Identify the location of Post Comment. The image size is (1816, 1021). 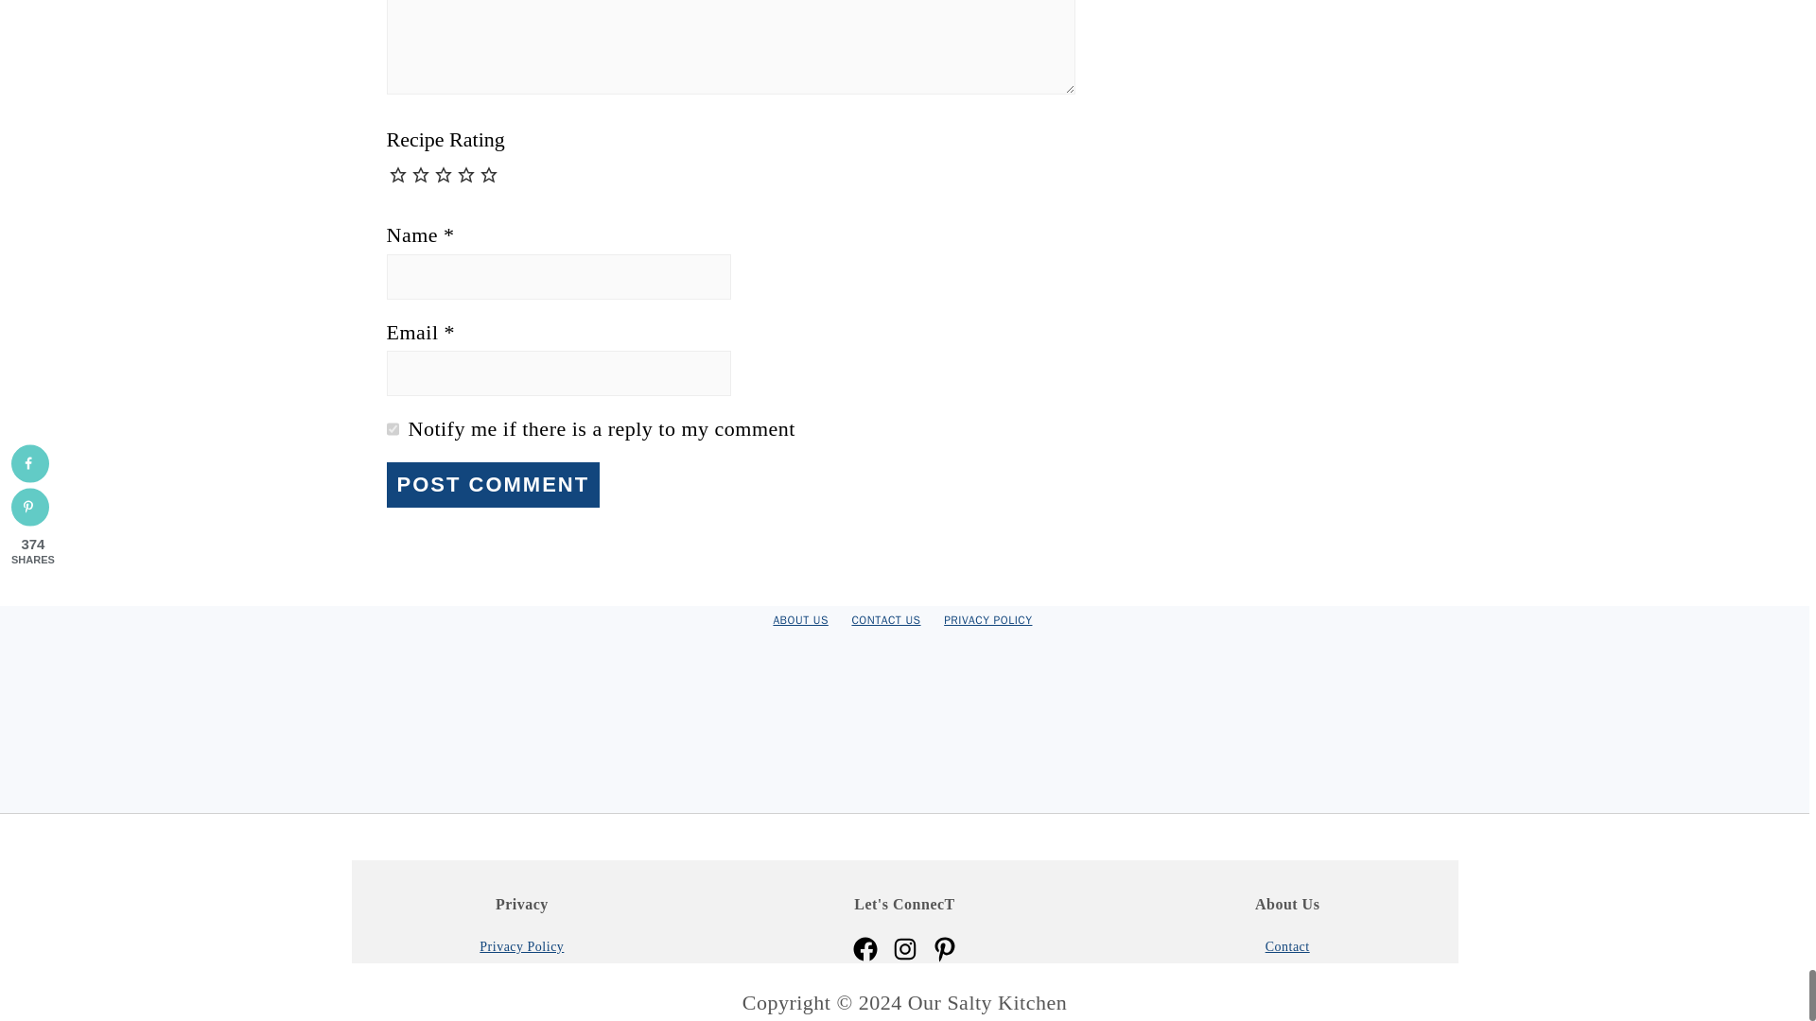
(492, 484).